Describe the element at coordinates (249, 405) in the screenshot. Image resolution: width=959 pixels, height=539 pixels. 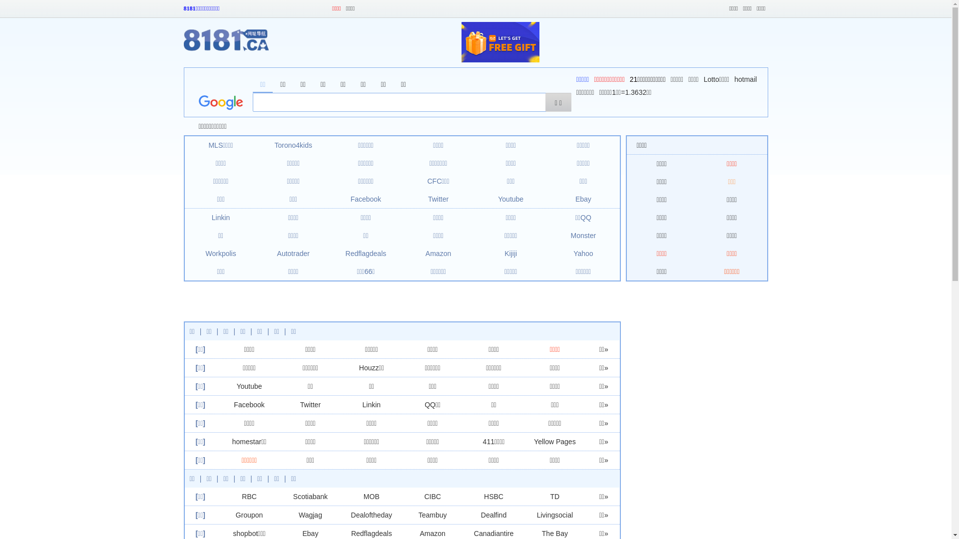
I see `Facebook` at that location.